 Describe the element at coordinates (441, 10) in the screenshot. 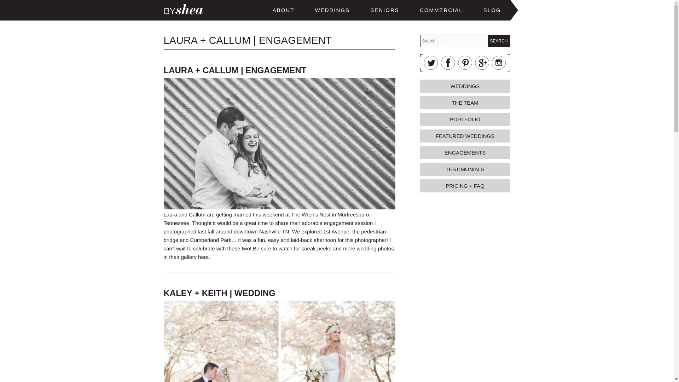

I see `COMMERCIAL` at that location.